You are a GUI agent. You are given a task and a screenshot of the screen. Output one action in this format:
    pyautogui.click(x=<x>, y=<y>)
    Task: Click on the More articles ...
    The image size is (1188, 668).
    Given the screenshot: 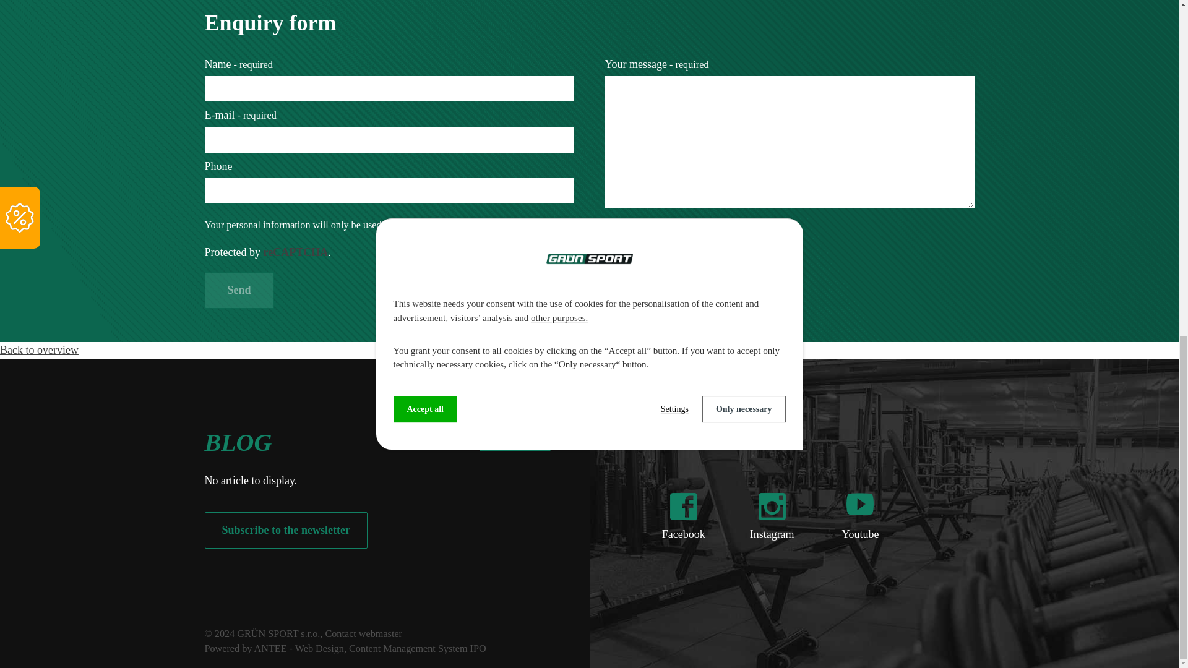 What is the action you would take?
    pyautogui.click(x=515, y=440)
    